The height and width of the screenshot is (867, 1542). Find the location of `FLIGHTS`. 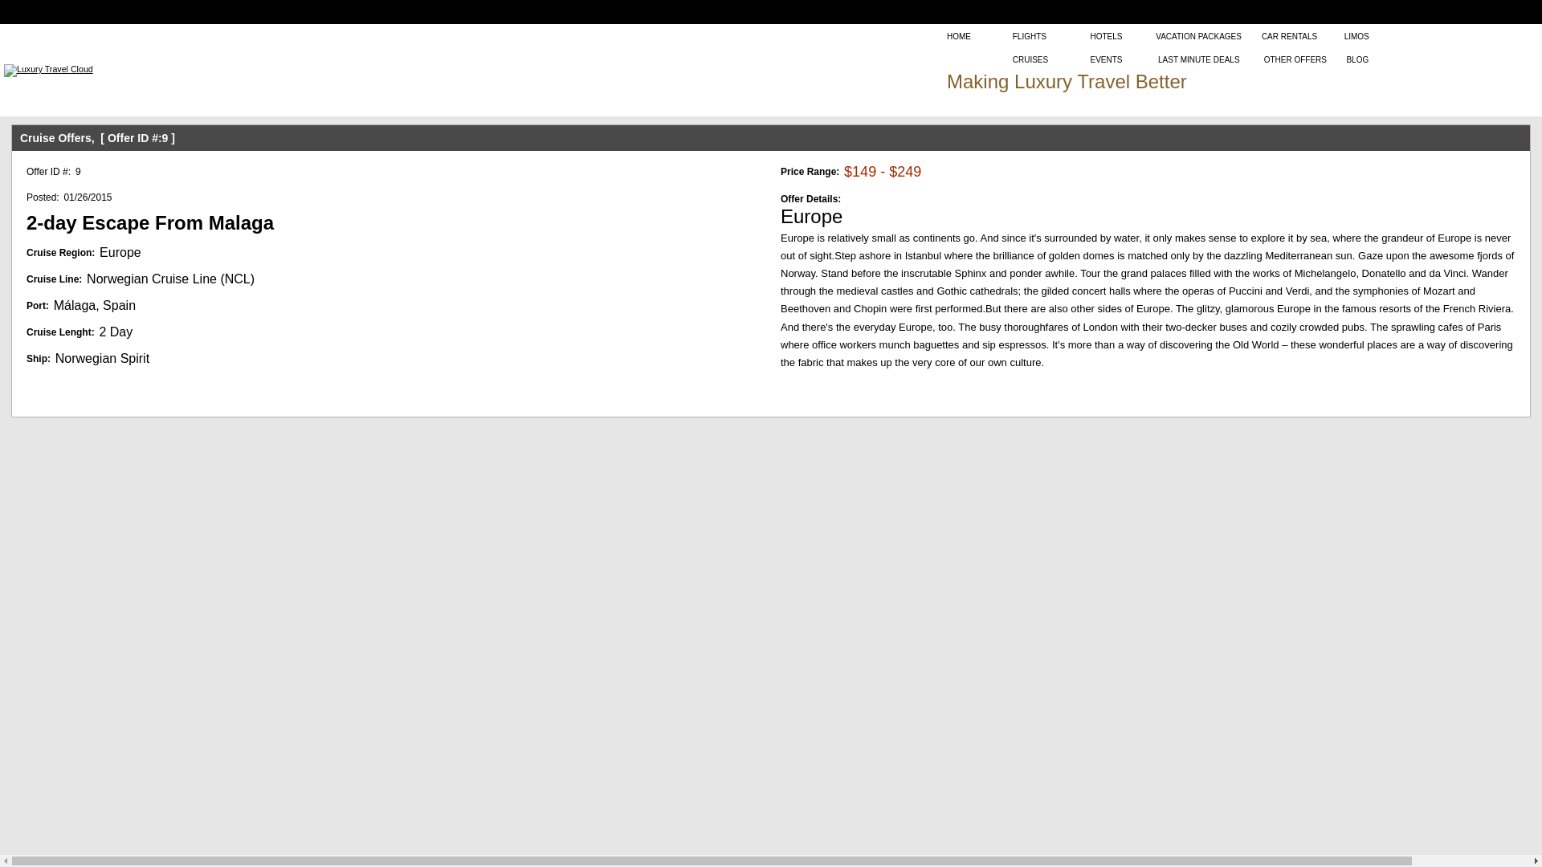

FLIGHTS is located at coordinates (1030, 35).